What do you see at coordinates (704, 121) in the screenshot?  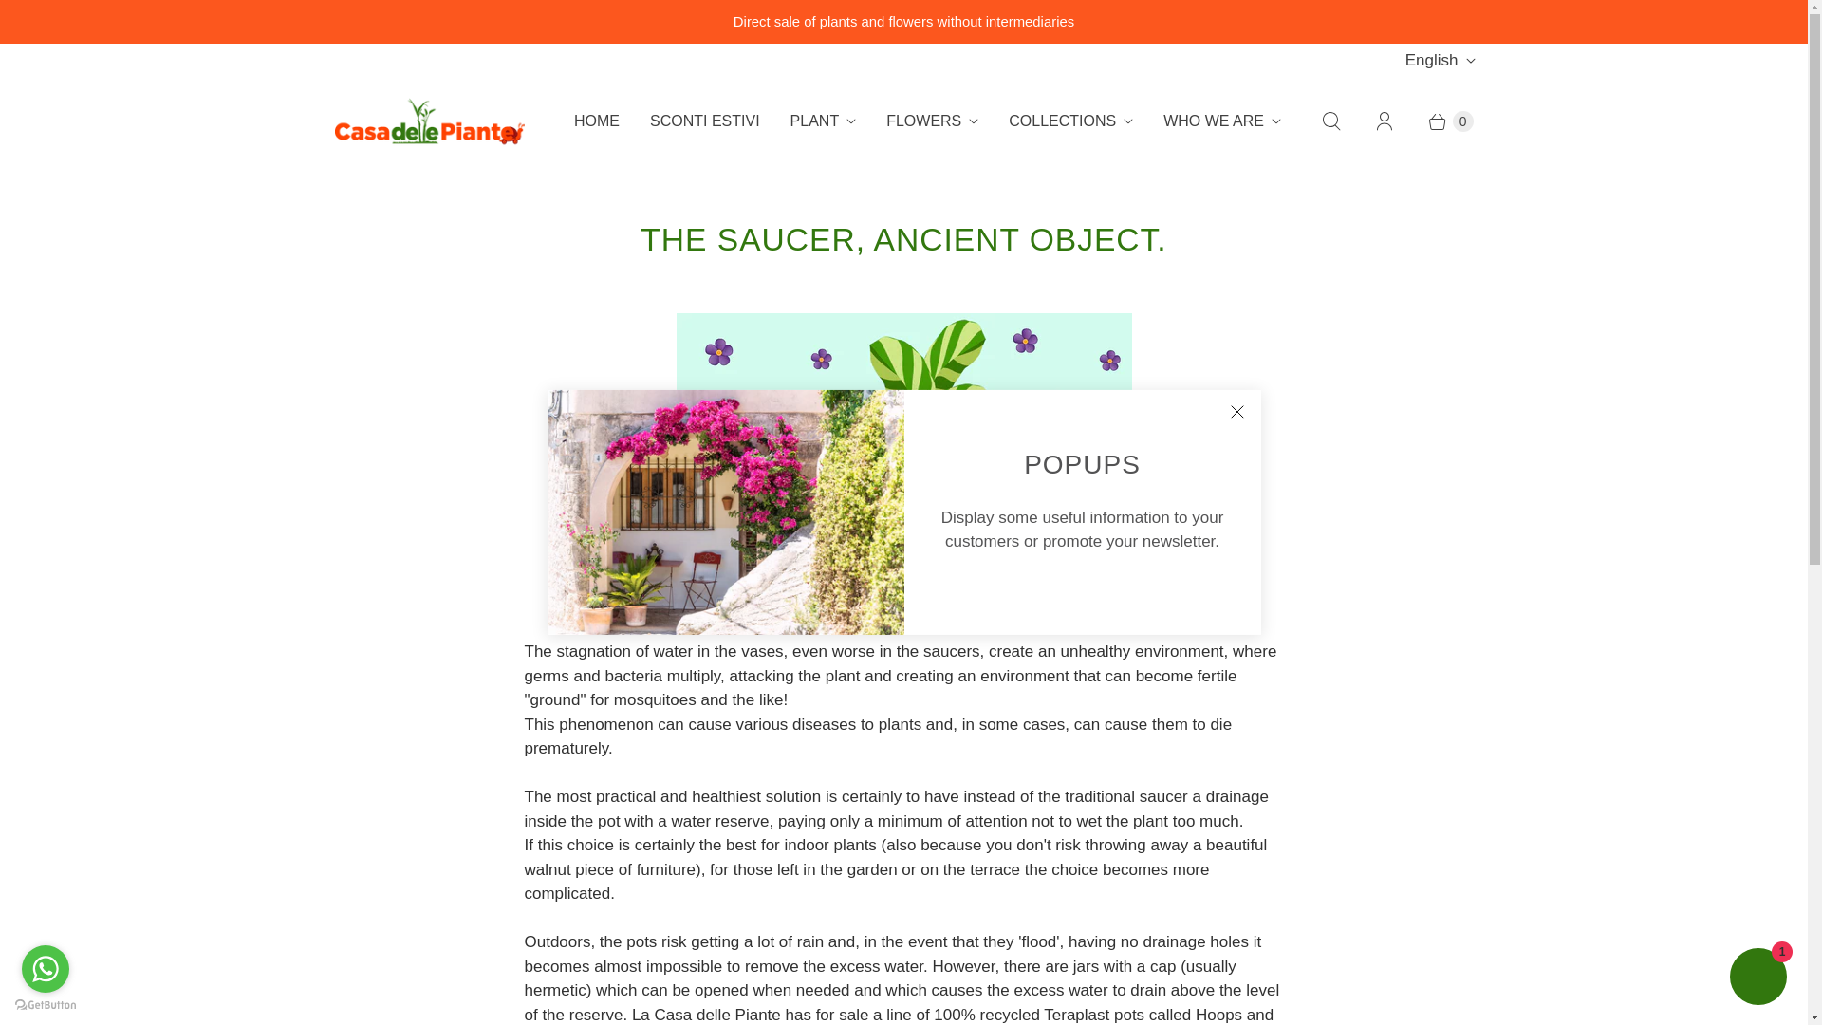 I see `SCONTI ESTIVI` at bounding box center [704, 121].